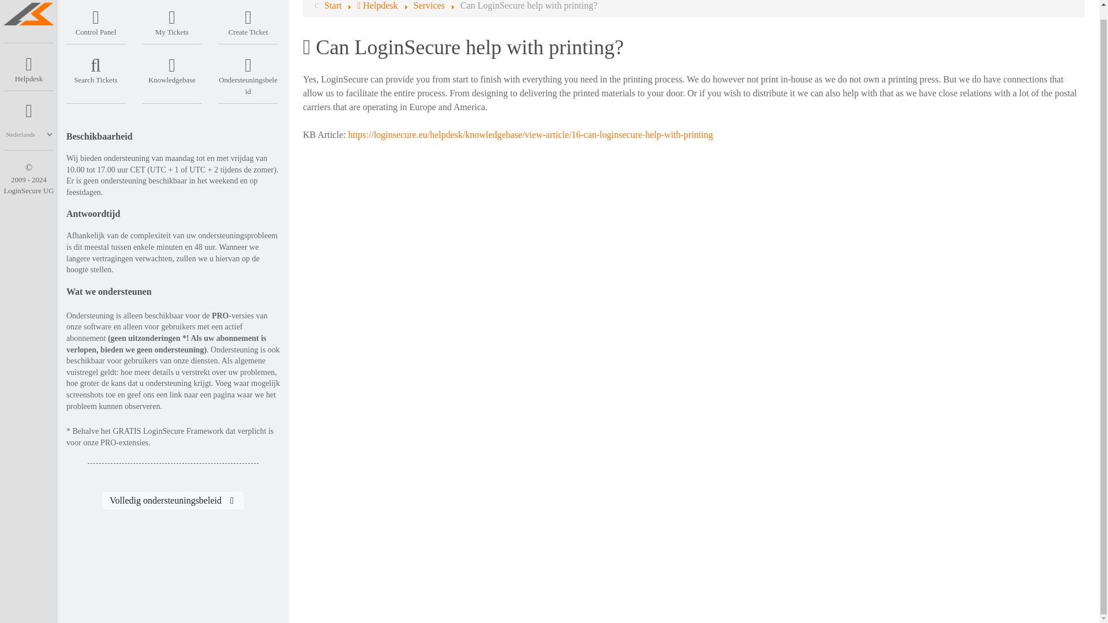  Describe the element at coordinates (172, 68) in the screenshot. I see `Knowledgebase` at that location.